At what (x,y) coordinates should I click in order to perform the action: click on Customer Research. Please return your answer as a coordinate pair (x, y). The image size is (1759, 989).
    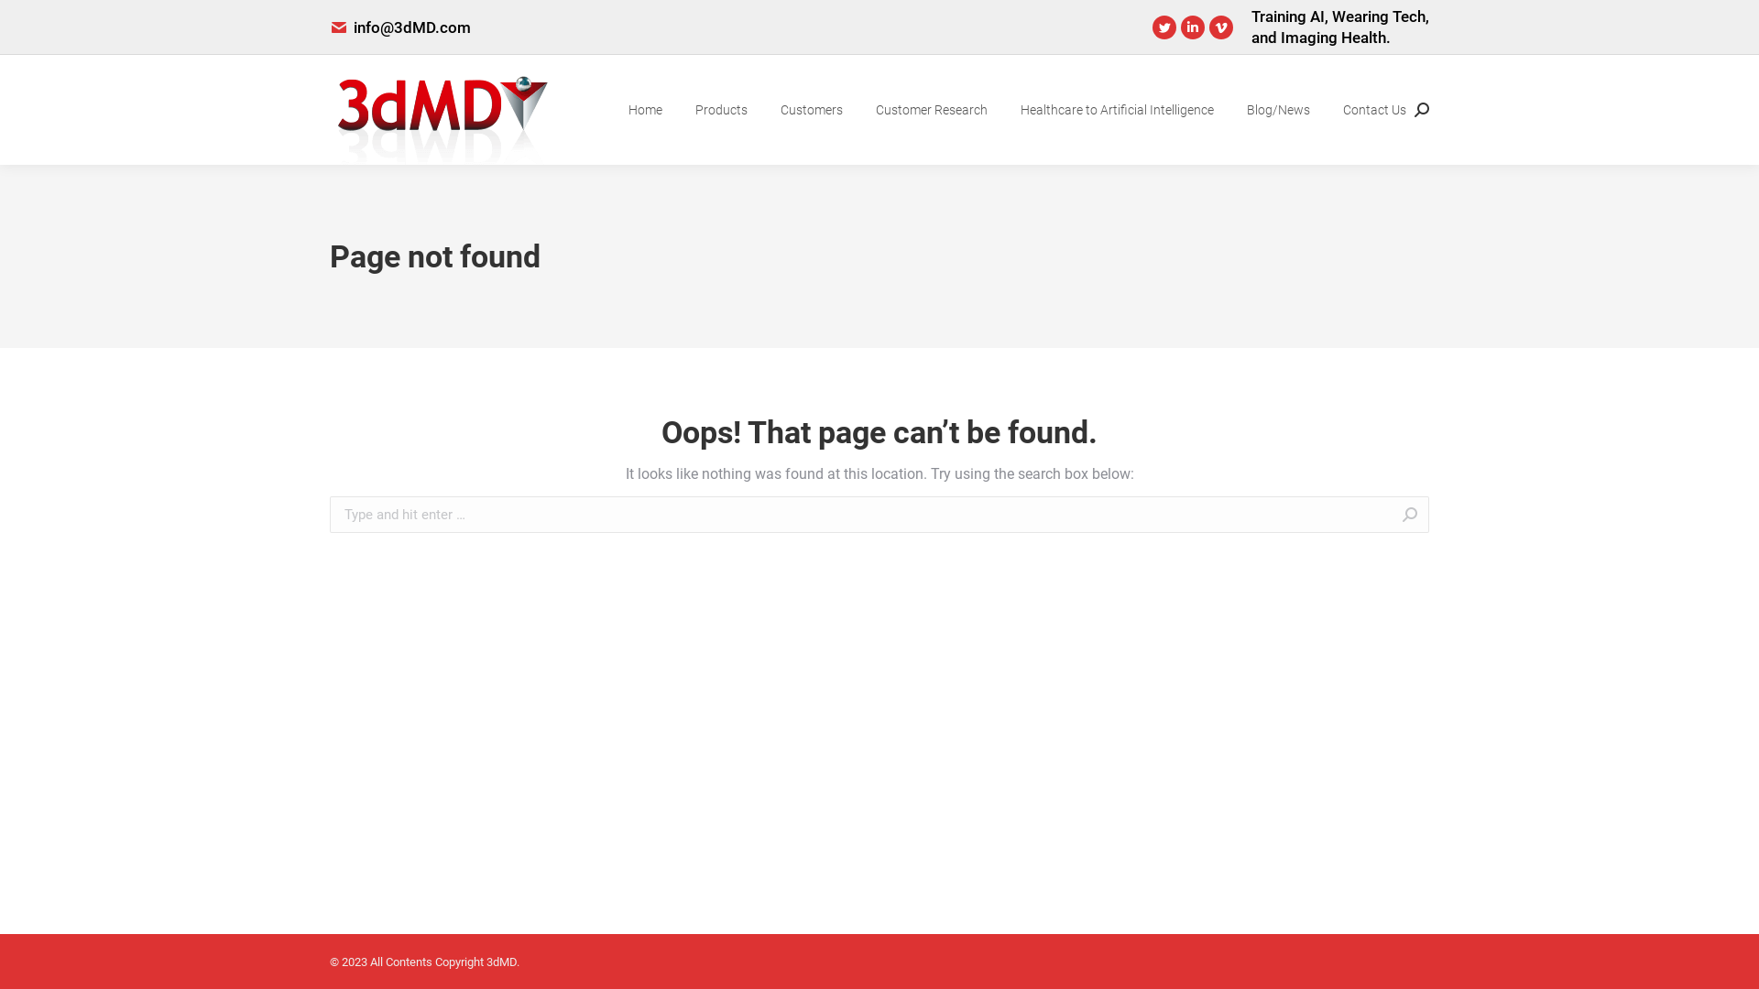
    Looking at the image, I should click on (932, 110).